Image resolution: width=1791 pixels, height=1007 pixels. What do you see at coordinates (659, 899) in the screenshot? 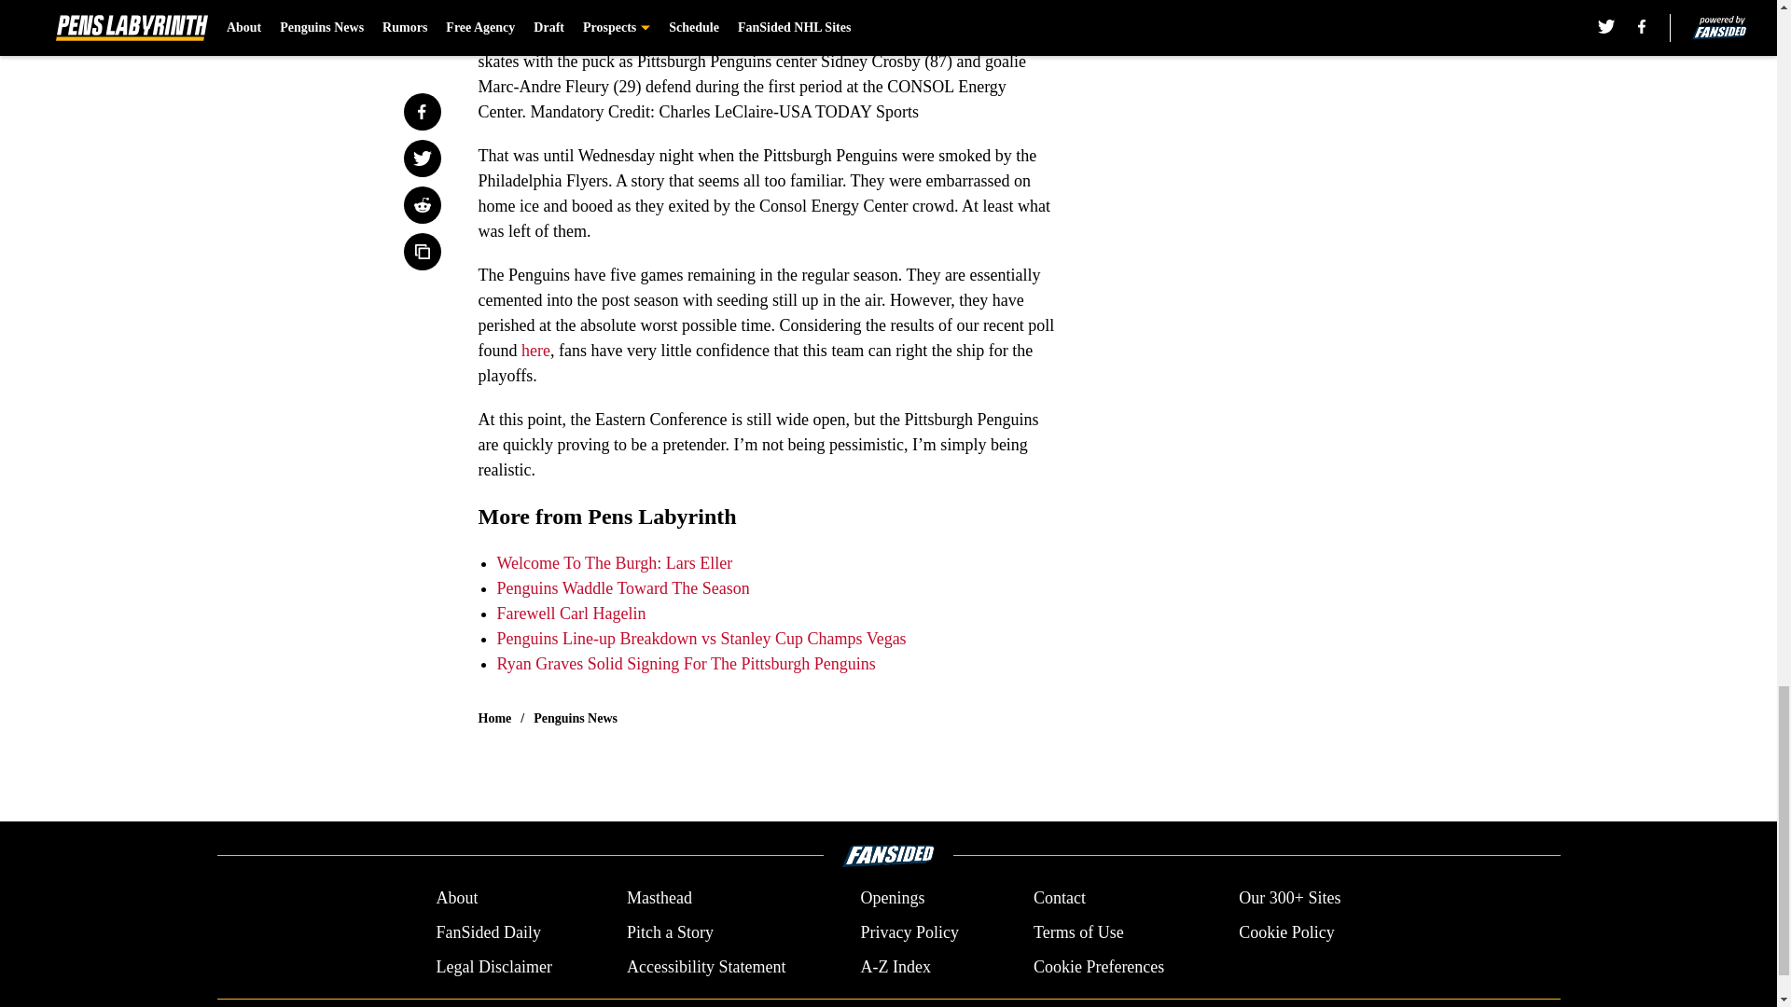
I see `Masthead` at bounding box center [659, 899].